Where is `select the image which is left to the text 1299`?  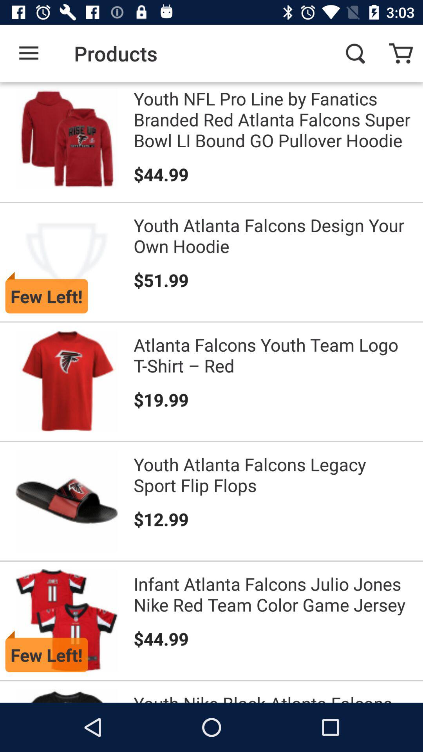 select the image which is left to the text 1299 is located at coordinates (67, 501).